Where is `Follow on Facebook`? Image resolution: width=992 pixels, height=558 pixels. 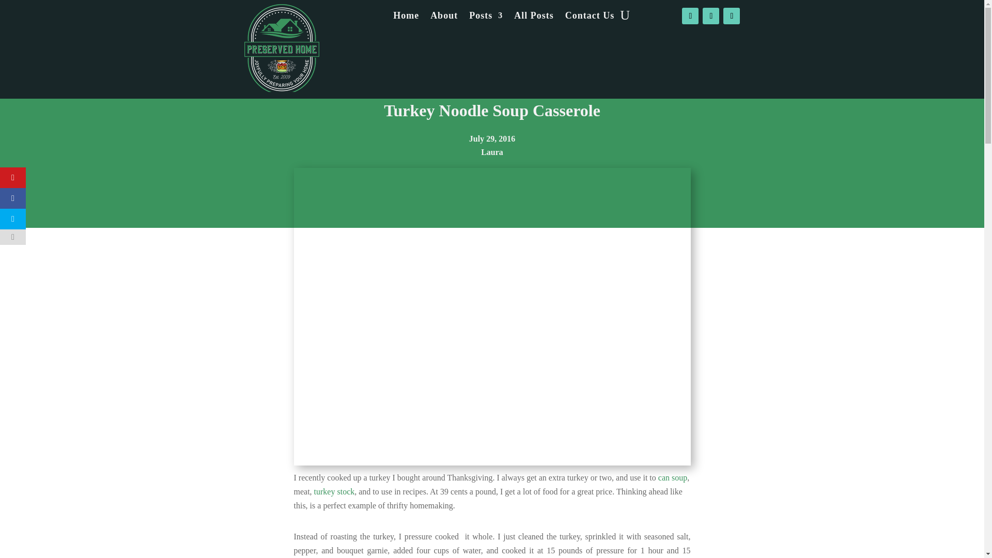 Follow on Facebook is located at coordinates (690, 16).